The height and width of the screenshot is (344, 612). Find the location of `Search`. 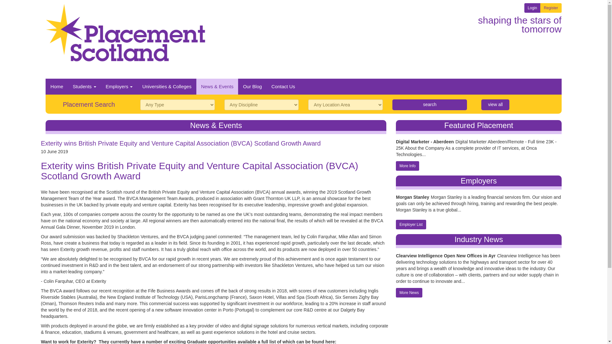

Search is located at coordinates (429, 63).